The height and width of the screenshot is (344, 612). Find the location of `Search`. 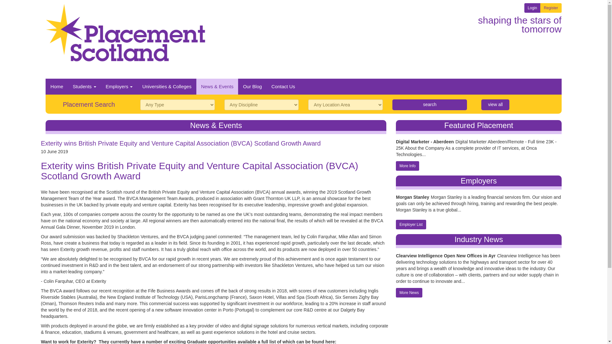

Search is located at coordinates (429, 63).